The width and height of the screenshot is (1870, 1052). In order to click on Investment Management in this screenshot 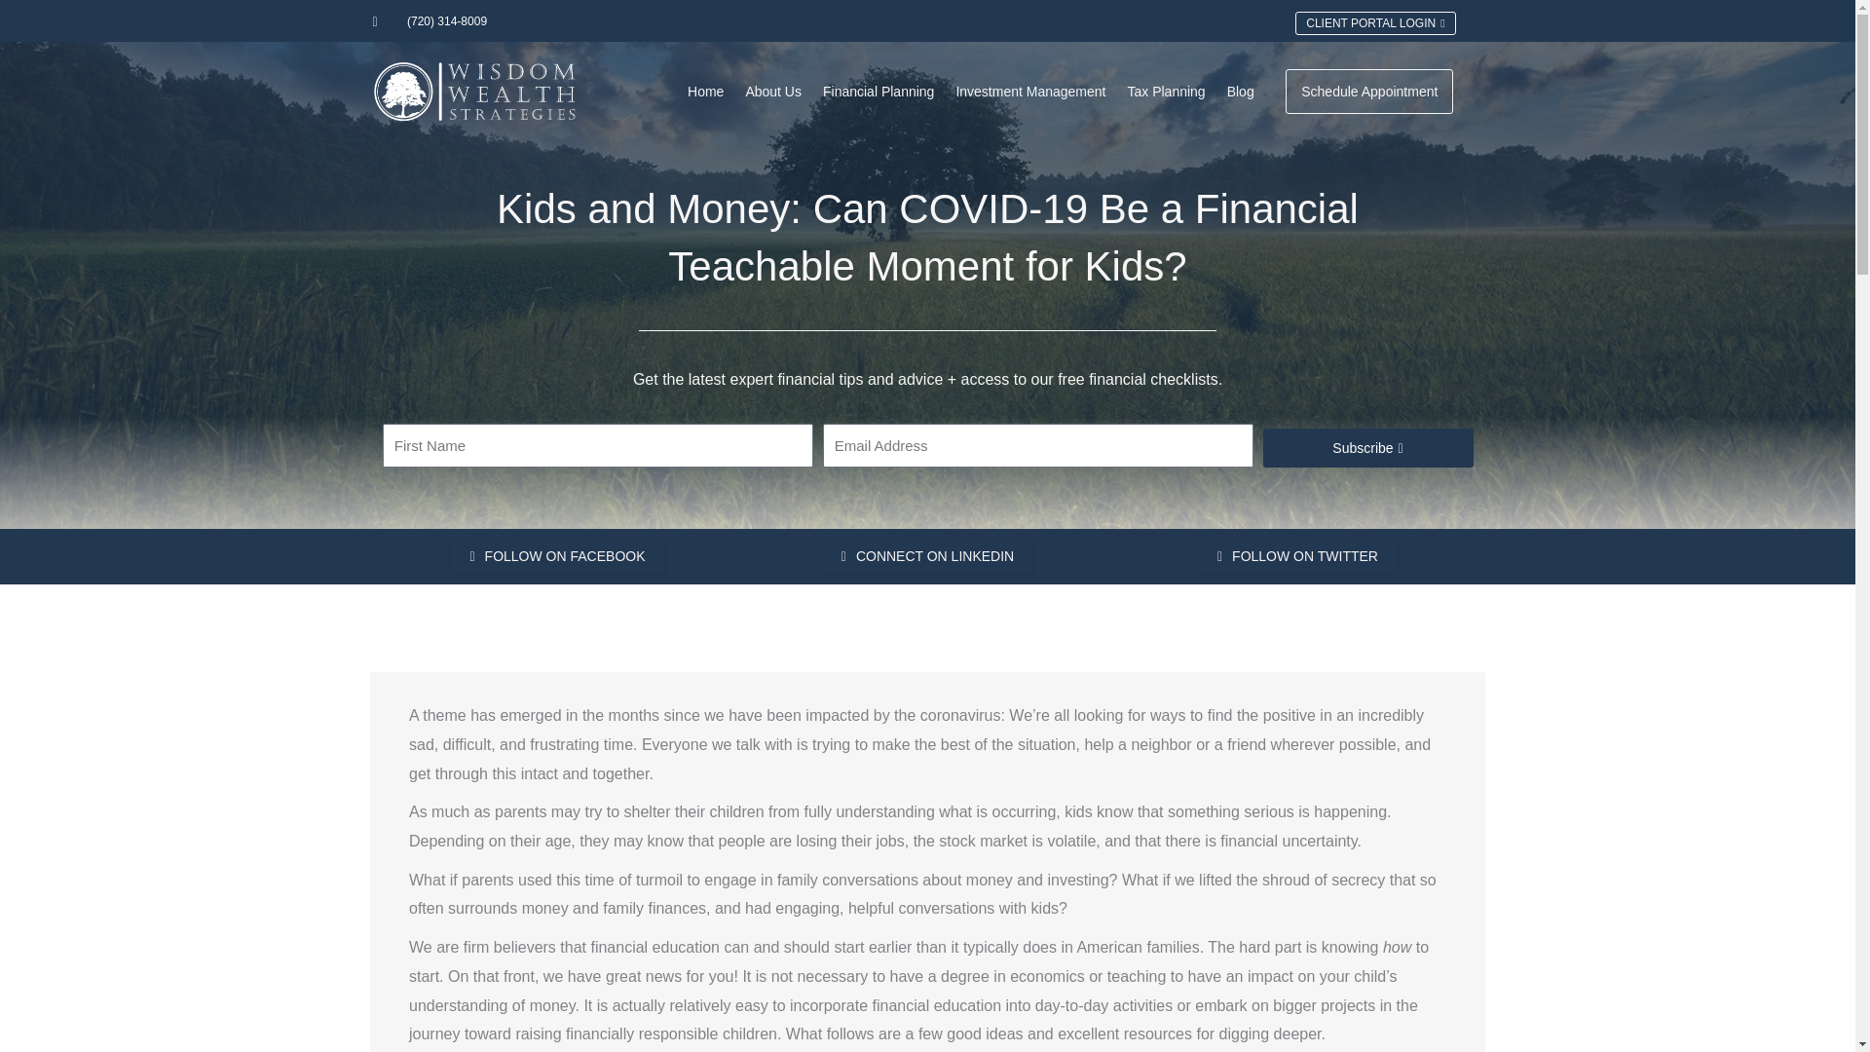, I will do `click(1030, 92)`.